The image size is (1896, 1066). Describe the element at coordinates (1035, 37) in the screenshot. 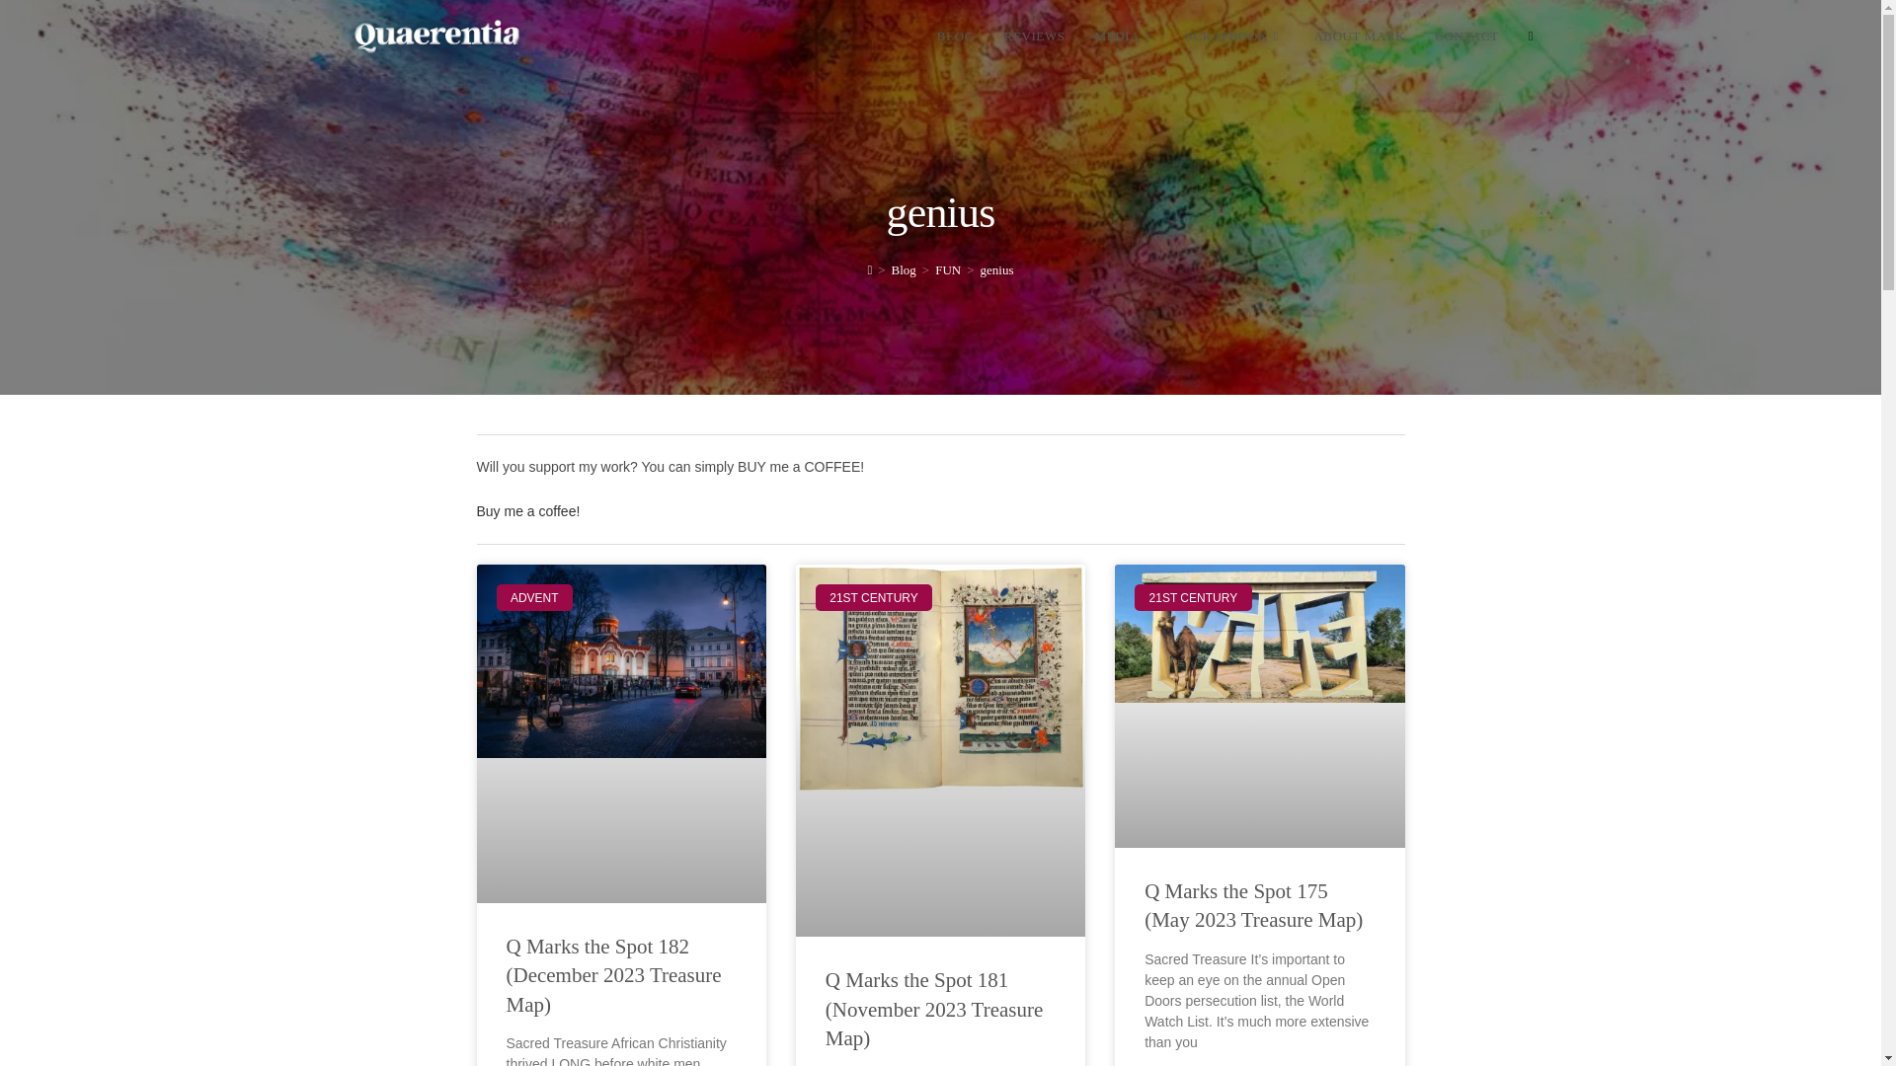

I see `REVIEWS` at that location.